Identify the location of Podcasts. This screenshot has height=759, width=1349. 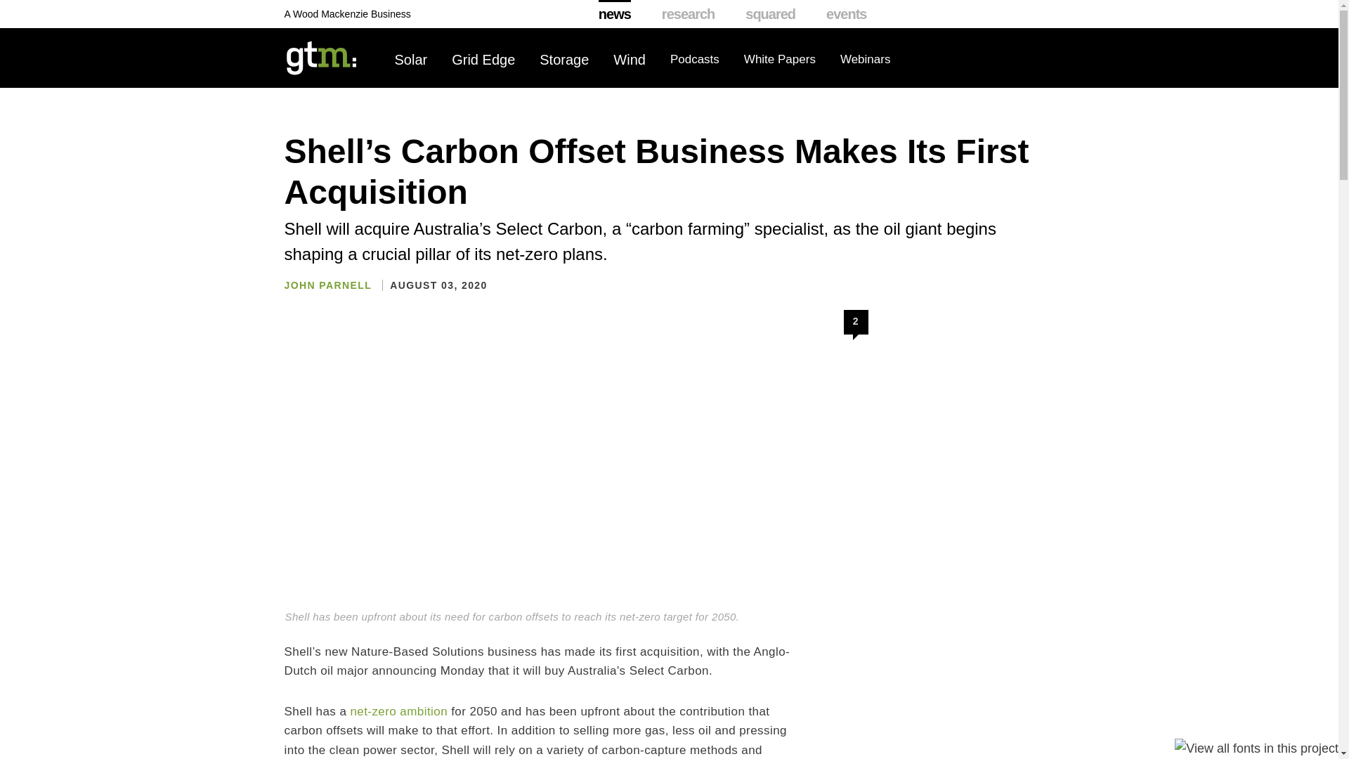
(694, 60).